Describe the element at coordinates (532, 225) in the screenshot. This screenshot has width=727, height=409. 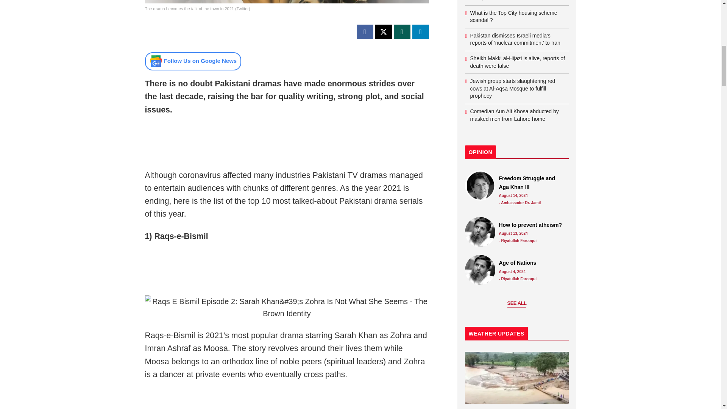
I see `How to prevent atheism?` at that location.